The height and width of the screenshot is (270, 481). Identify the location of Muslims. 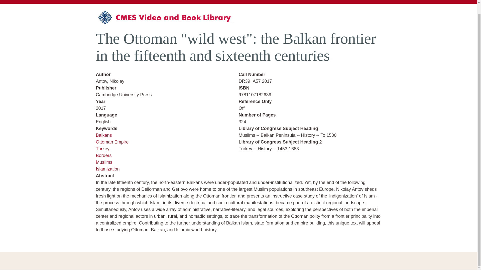
(104, 162).